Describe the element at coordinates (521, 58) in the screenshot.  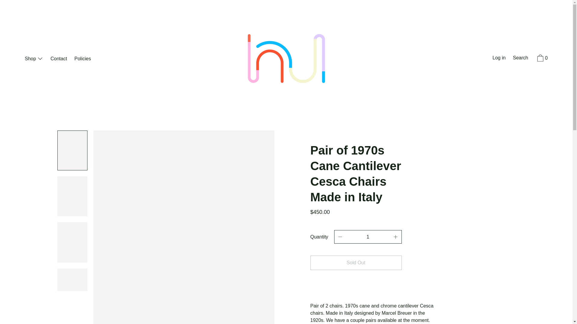
I see `Search` at that location.